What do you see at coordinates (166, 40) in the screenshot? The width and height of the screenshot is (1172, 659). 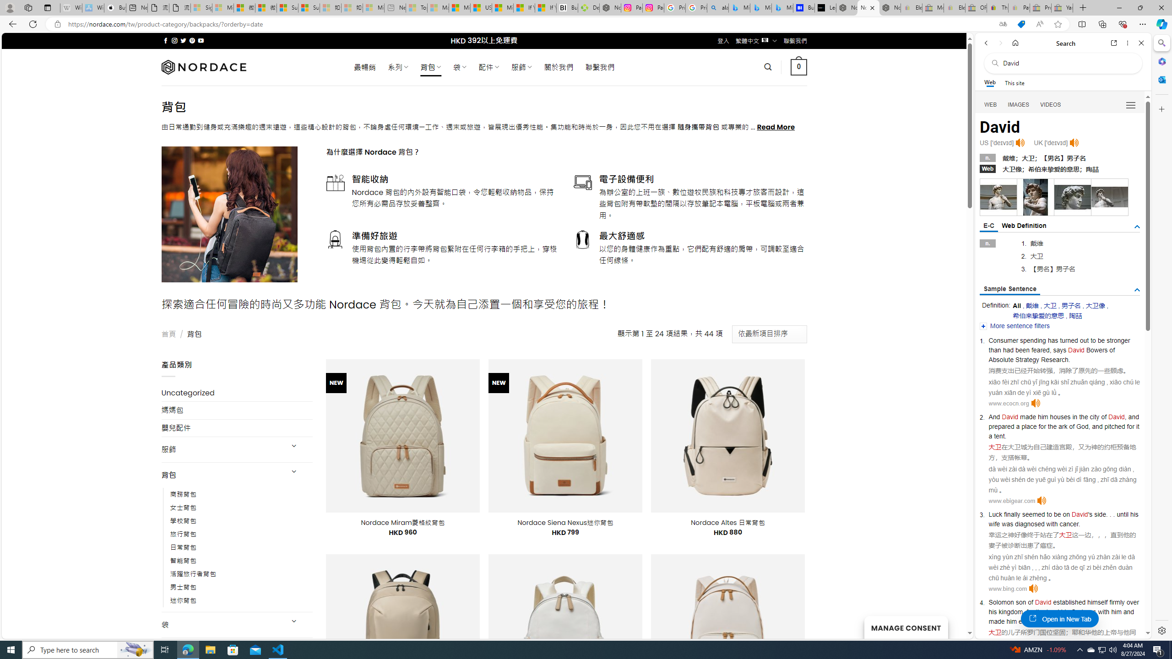 I see `Follow on Facebook` at bounding box center [166, 40].